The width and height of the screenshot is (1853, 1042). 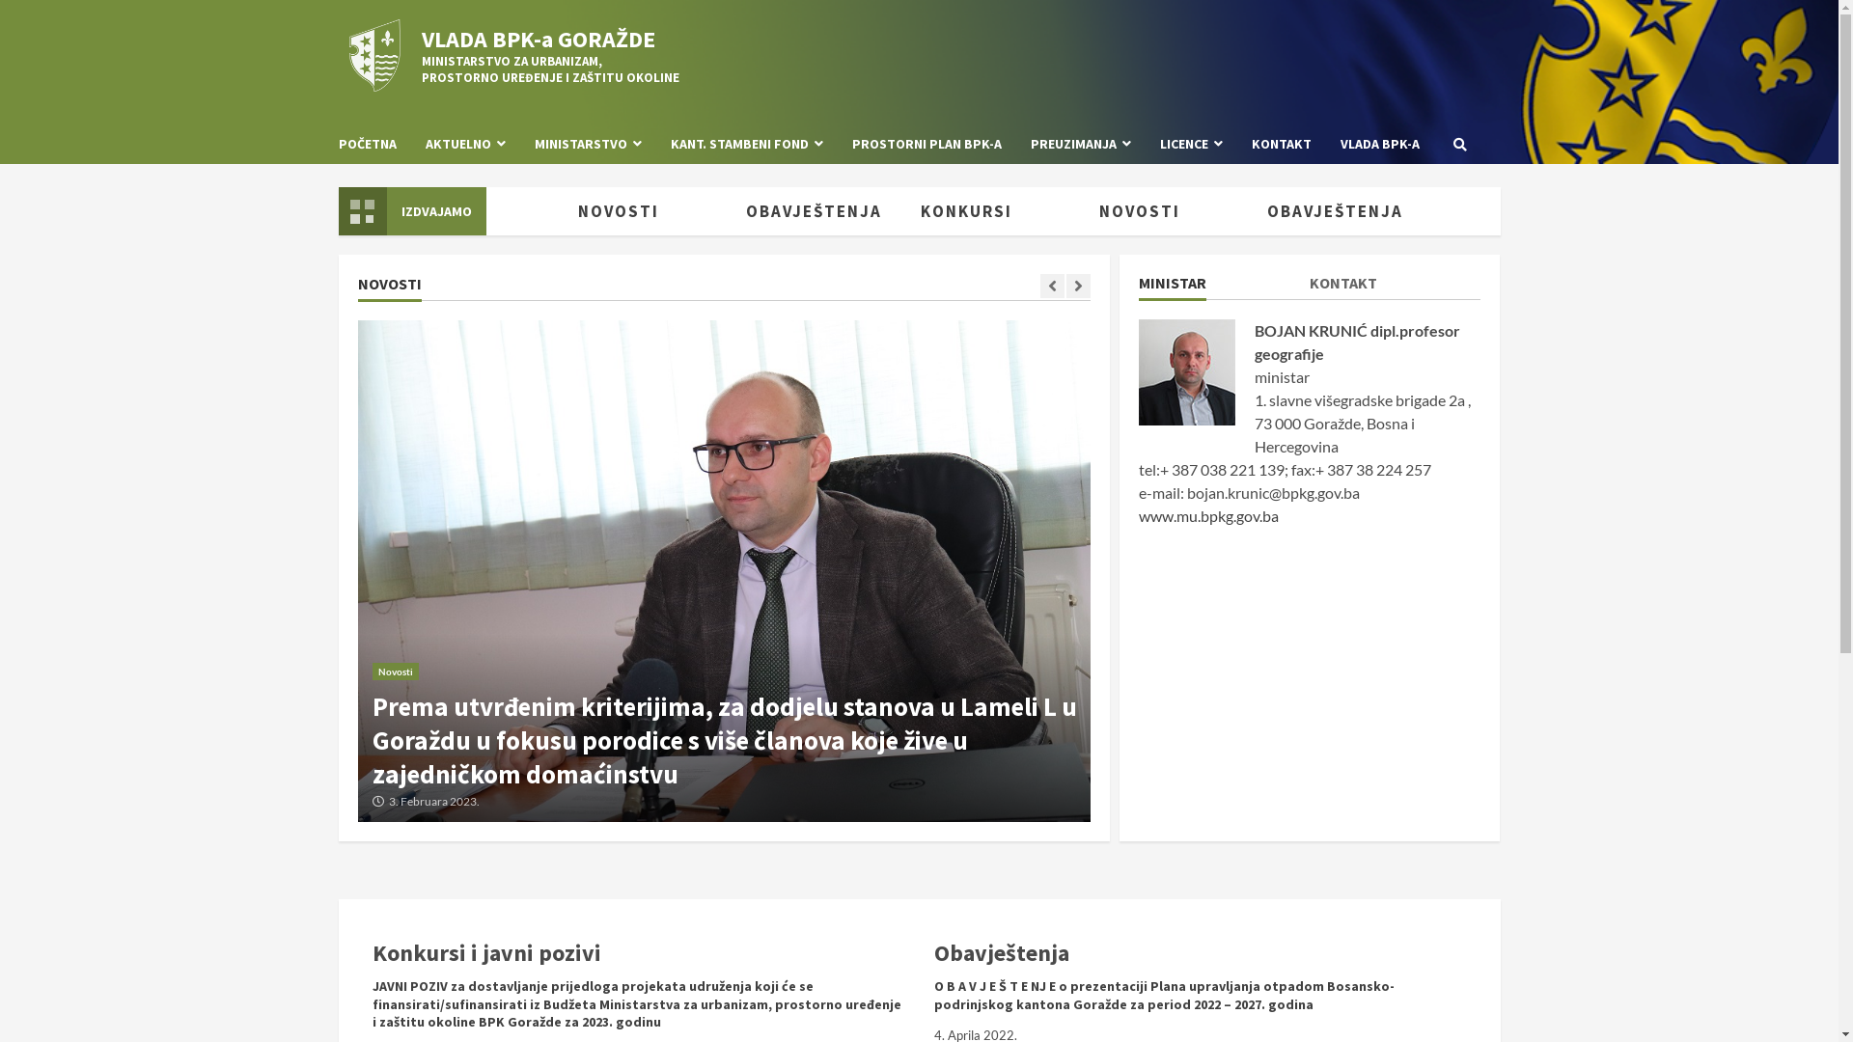 I want to click on KONKURSI, so click(x=992, y=211).